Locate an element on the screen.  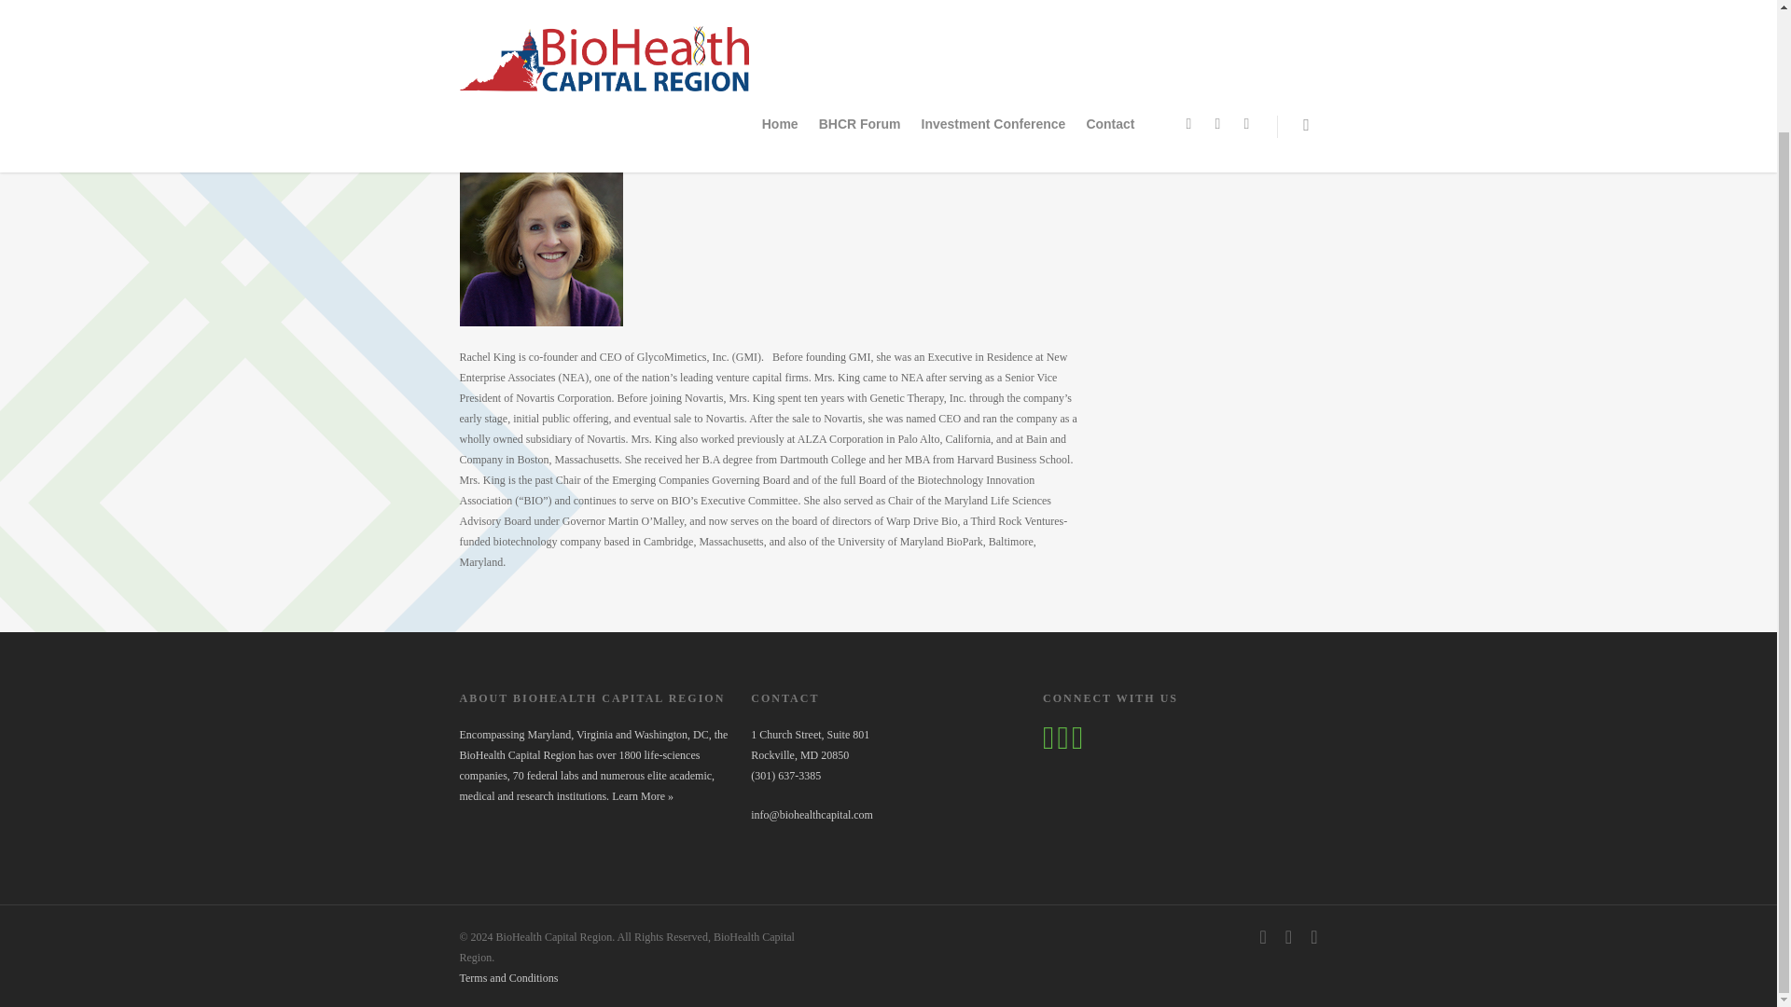
No Comments is located at coordinates (552, 69).